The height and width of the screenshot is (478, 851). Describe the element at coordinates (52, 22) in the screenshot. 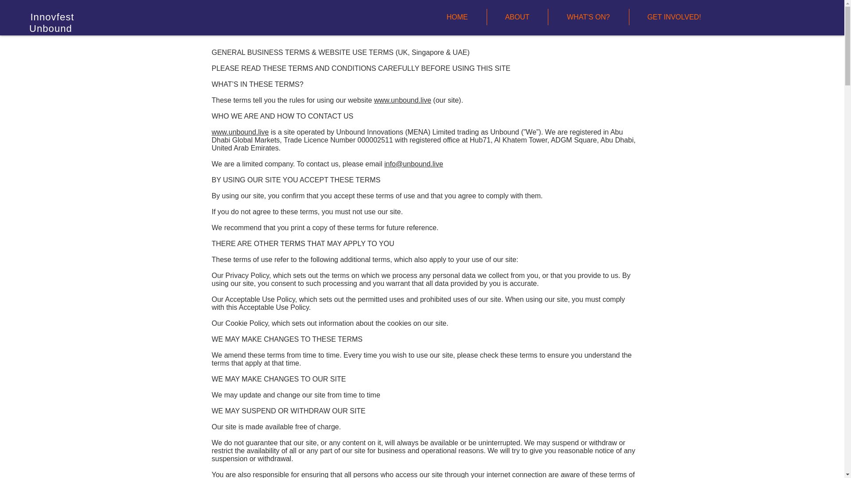

I see `Innovfest Unbound ` at that location.